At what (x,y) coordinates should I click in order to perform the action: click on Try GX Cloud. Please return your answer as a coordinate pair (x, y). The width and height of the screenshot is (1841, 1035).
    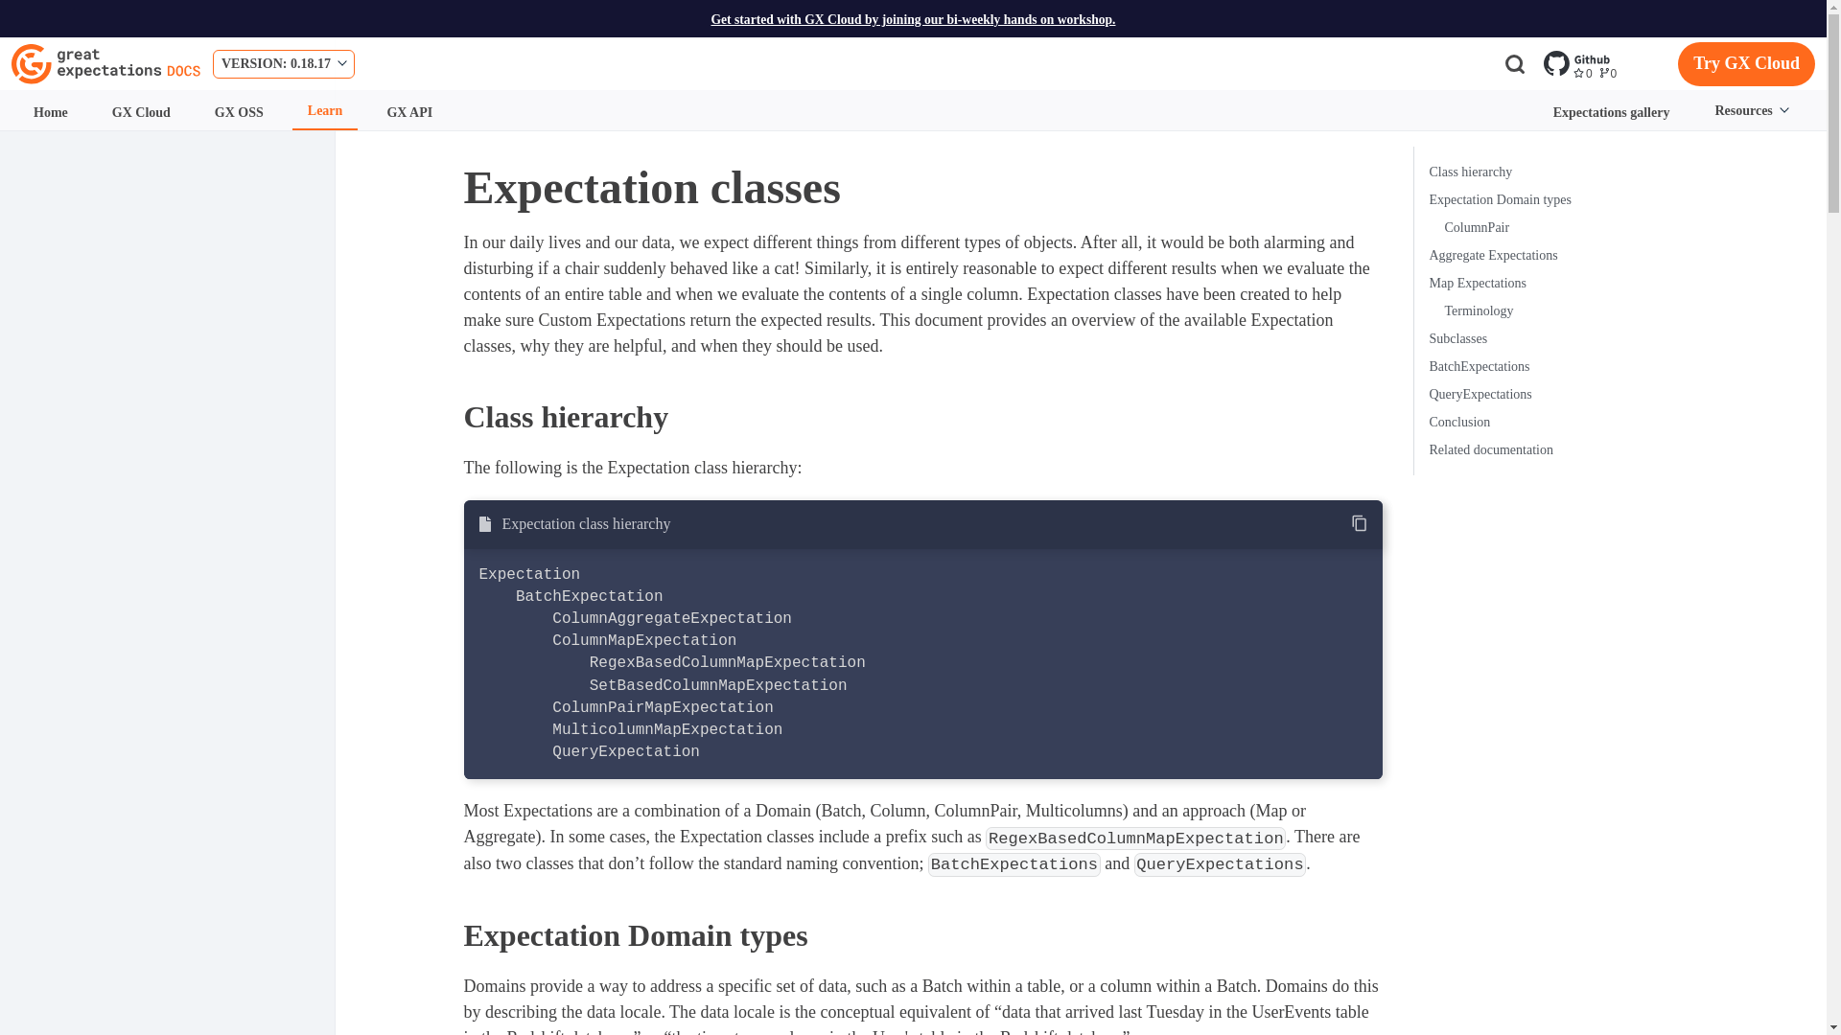
    Looking at the image, I should click on (1746, 63).